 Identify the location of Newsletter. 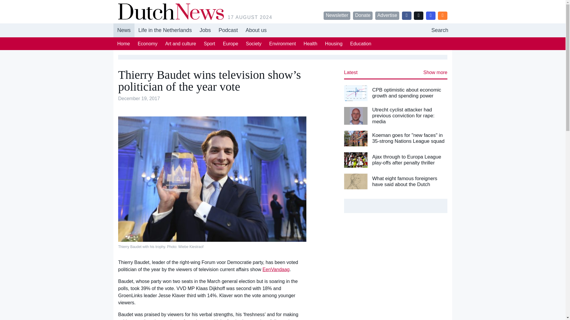
(337, 15).